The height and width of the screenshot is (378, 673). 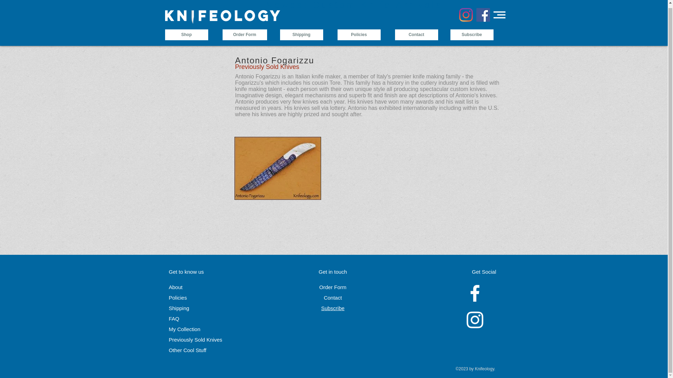 I want to click on About, so click(x=175, y=287).